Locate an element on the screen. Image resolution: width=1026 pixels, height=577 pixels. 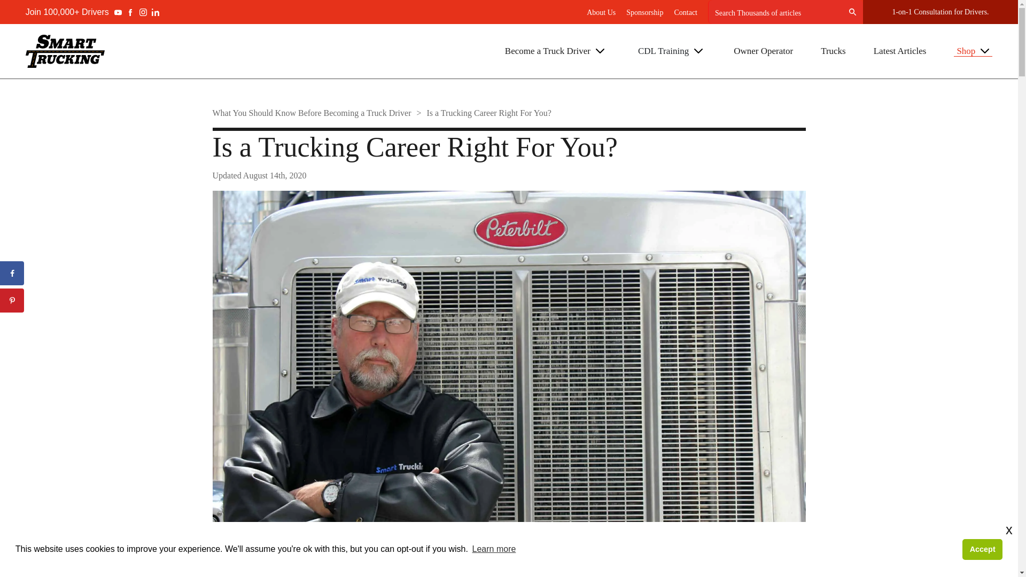
Owner Operator is located at coordinates (763, 51).